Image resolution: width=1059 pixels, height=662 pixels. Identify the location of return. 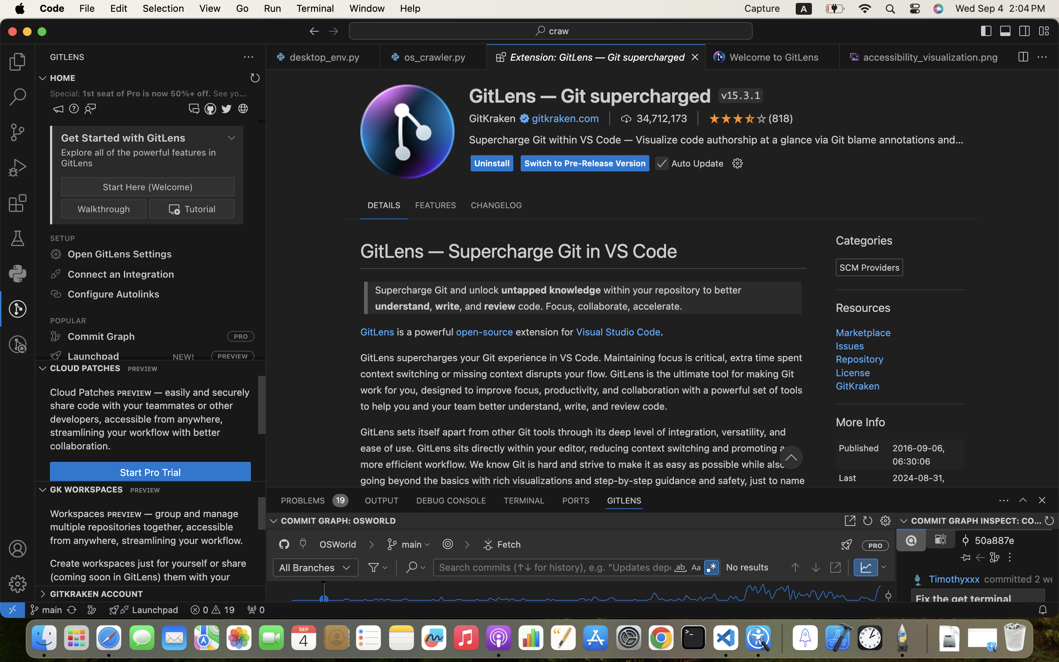
(337, 332).